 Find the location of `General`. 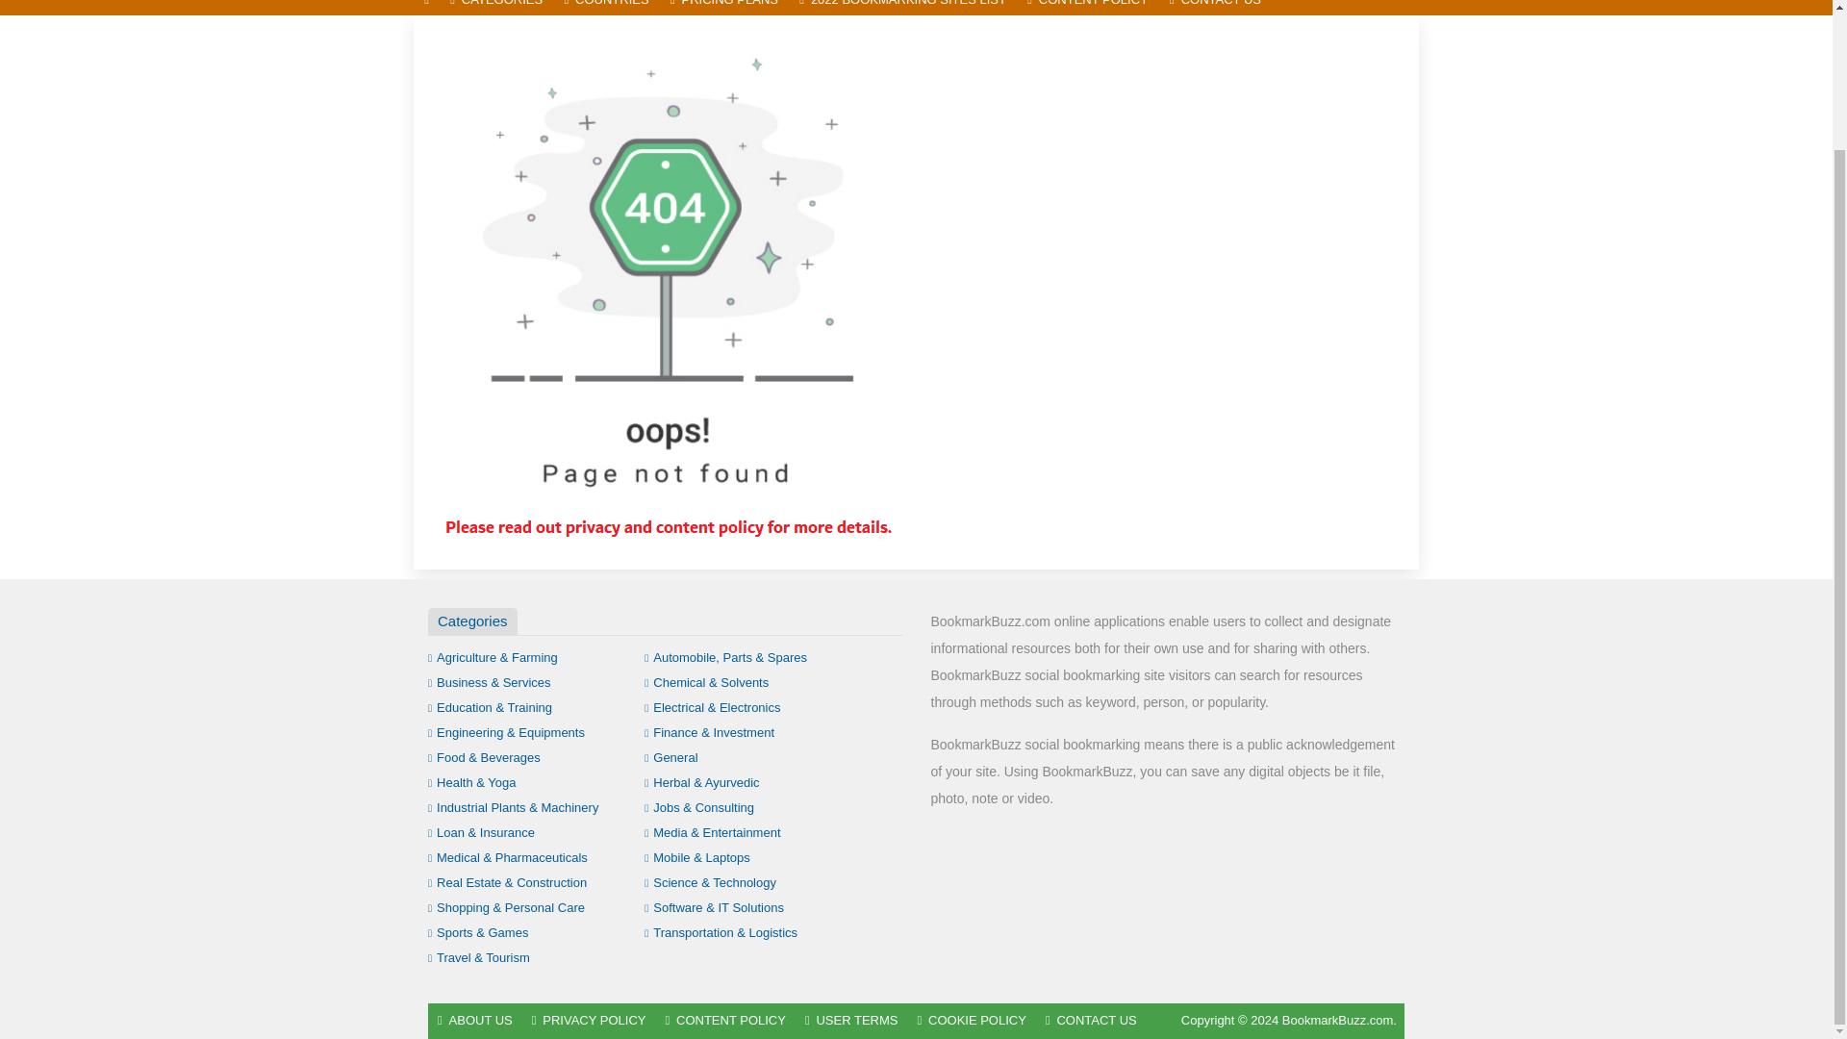

General is located at coordinates (671, 756).